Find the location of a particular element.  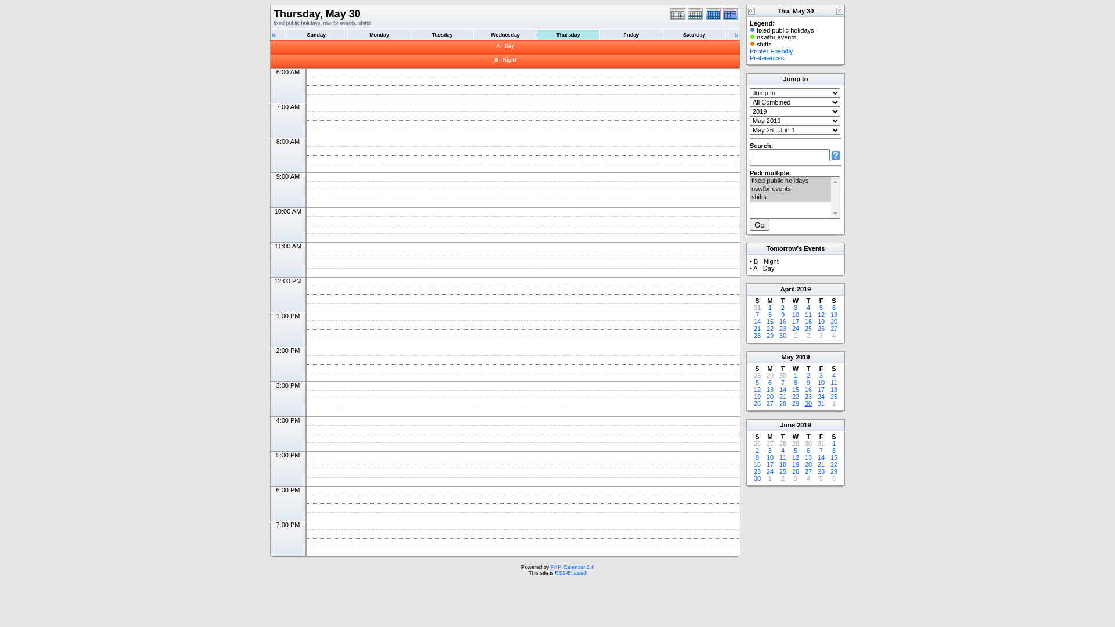

28 is located at coordinates (821, 471).